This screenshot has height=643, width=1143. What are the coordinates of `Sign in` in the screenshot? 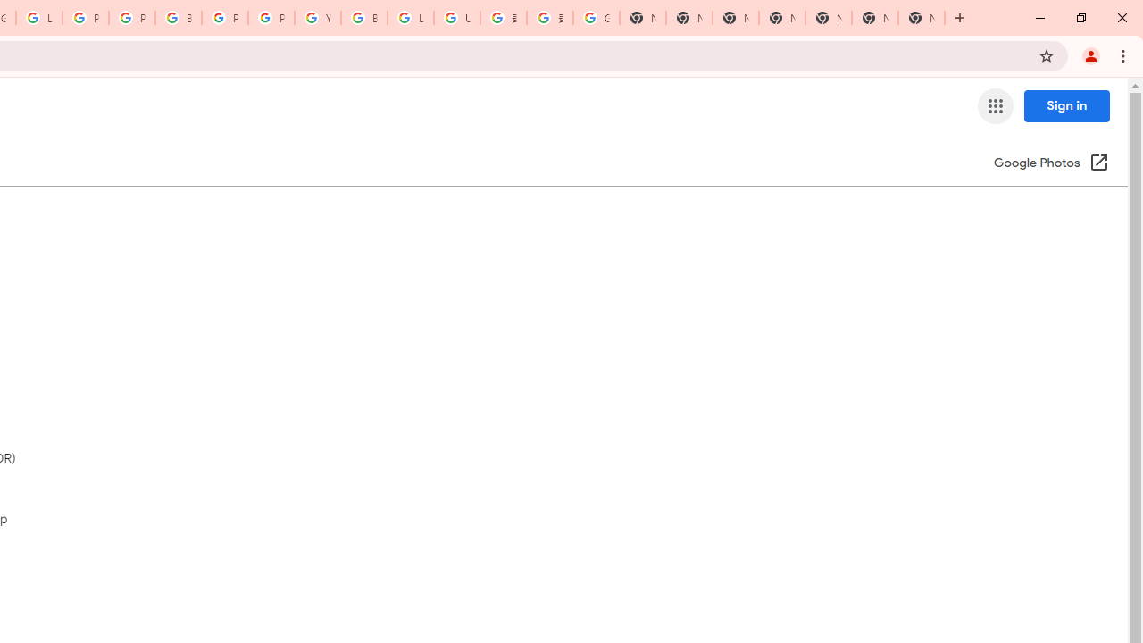 It's located at (1066, 105).